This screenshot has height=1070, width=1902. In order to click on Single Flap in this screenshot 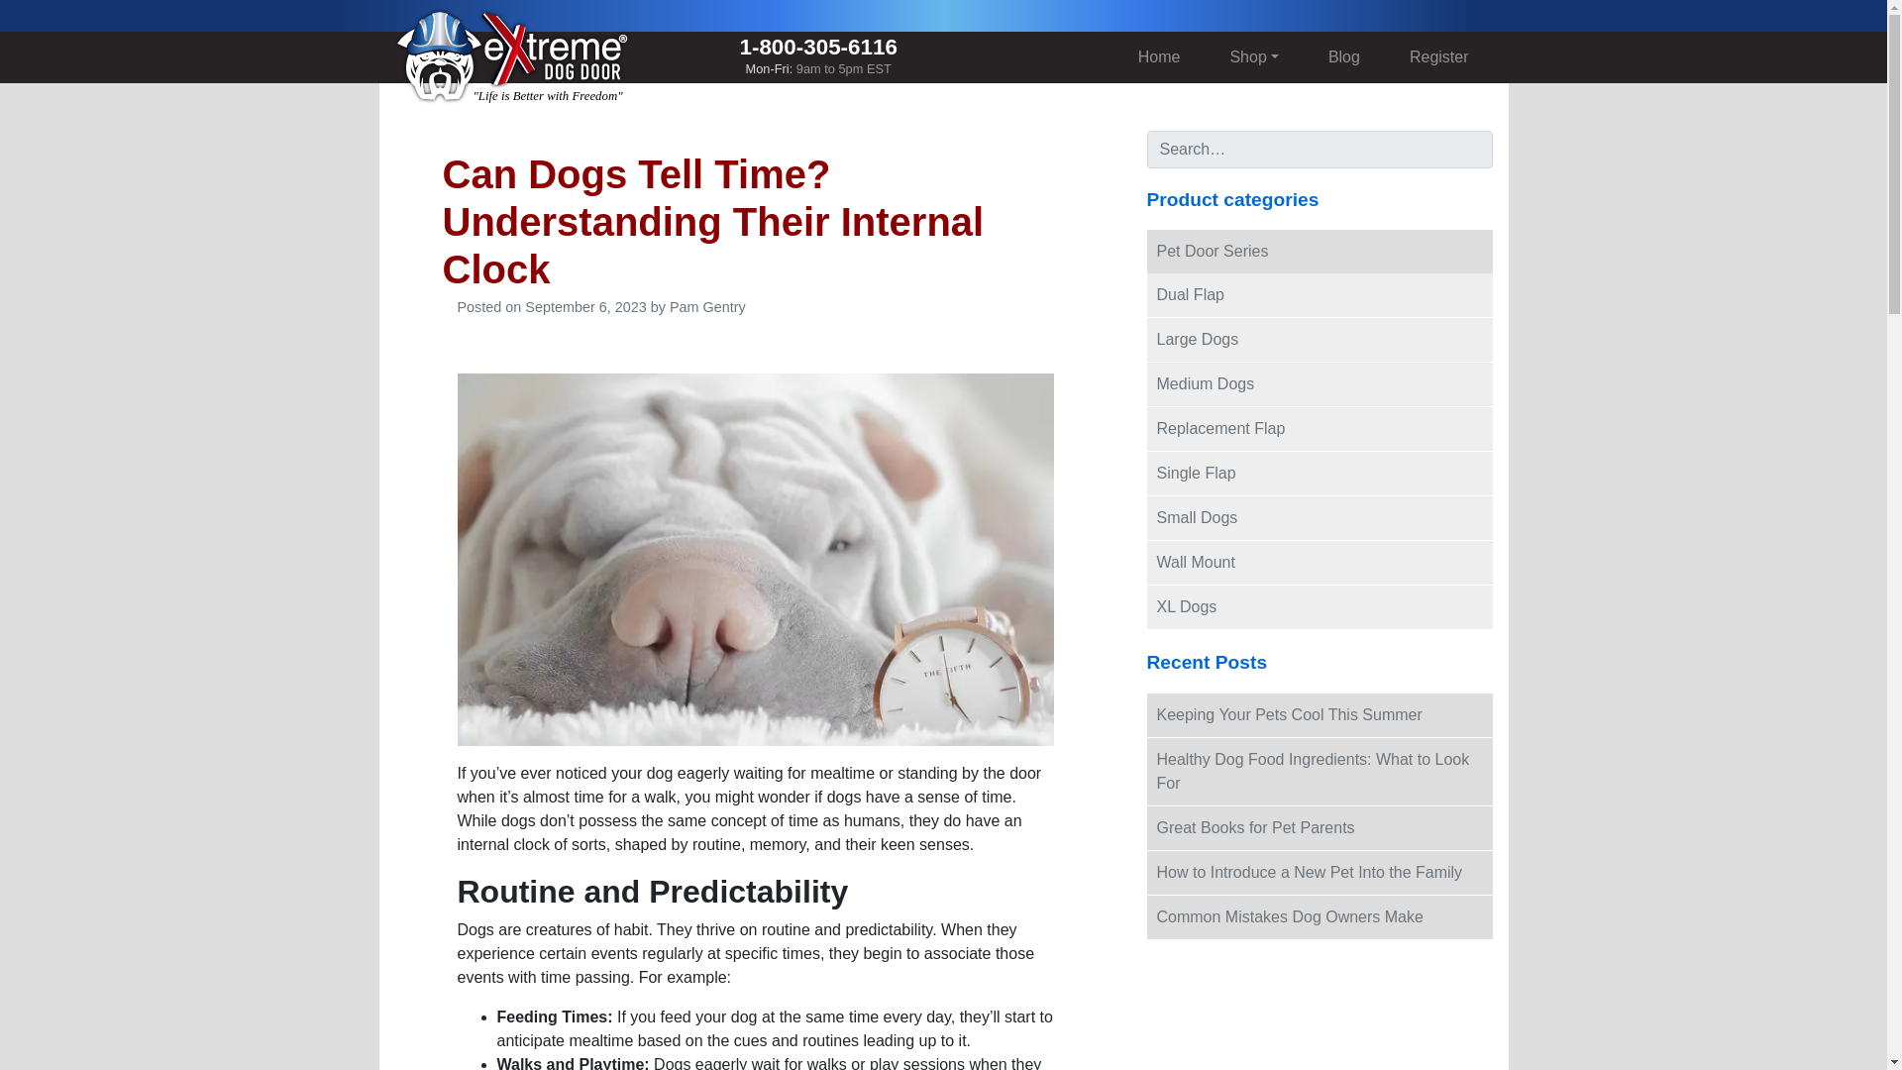, I will do `click(1320, 474)`.